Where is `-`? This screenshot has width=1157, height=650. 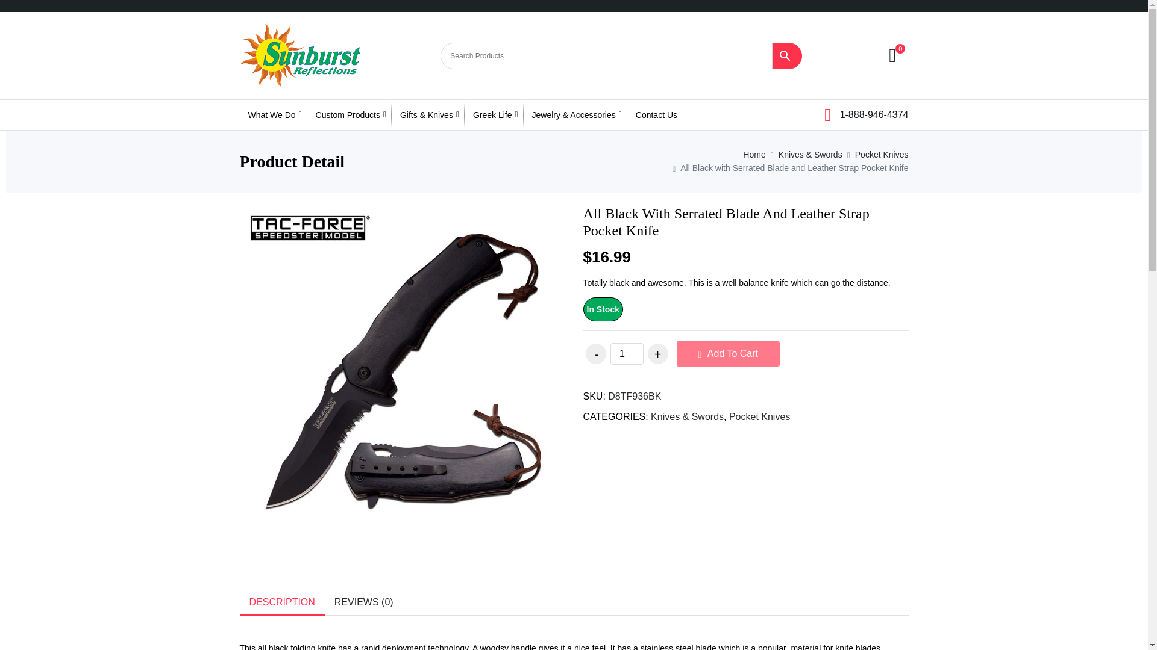 - is located at coordinates (595, 354).